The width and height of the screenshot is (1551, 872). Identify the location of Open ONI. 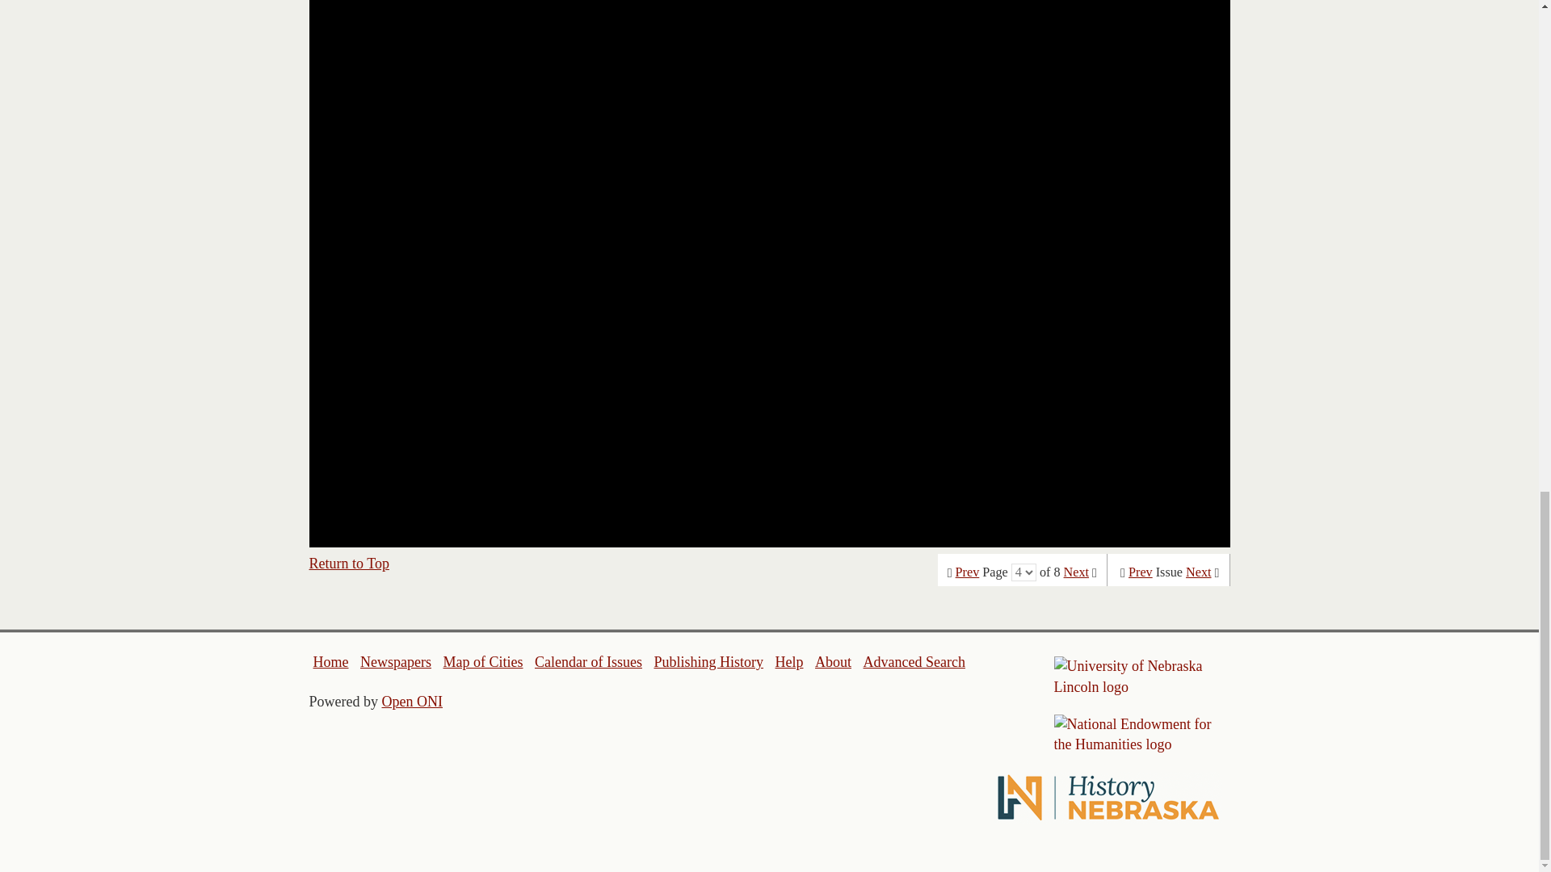
(412, 701).